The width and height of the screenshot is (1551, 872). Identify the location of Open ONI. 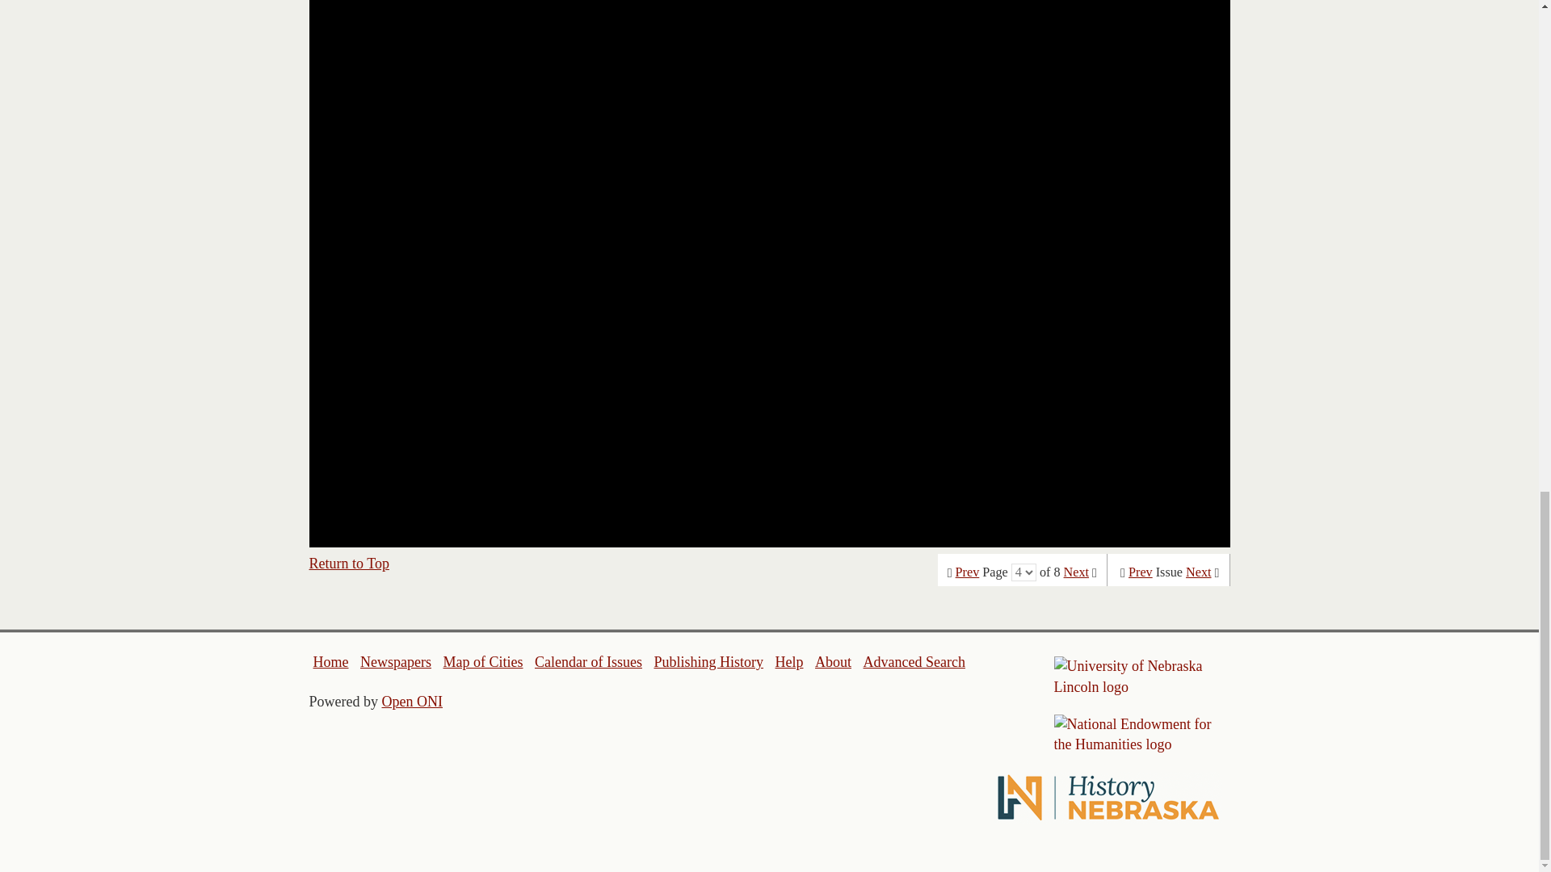
(412, 701).